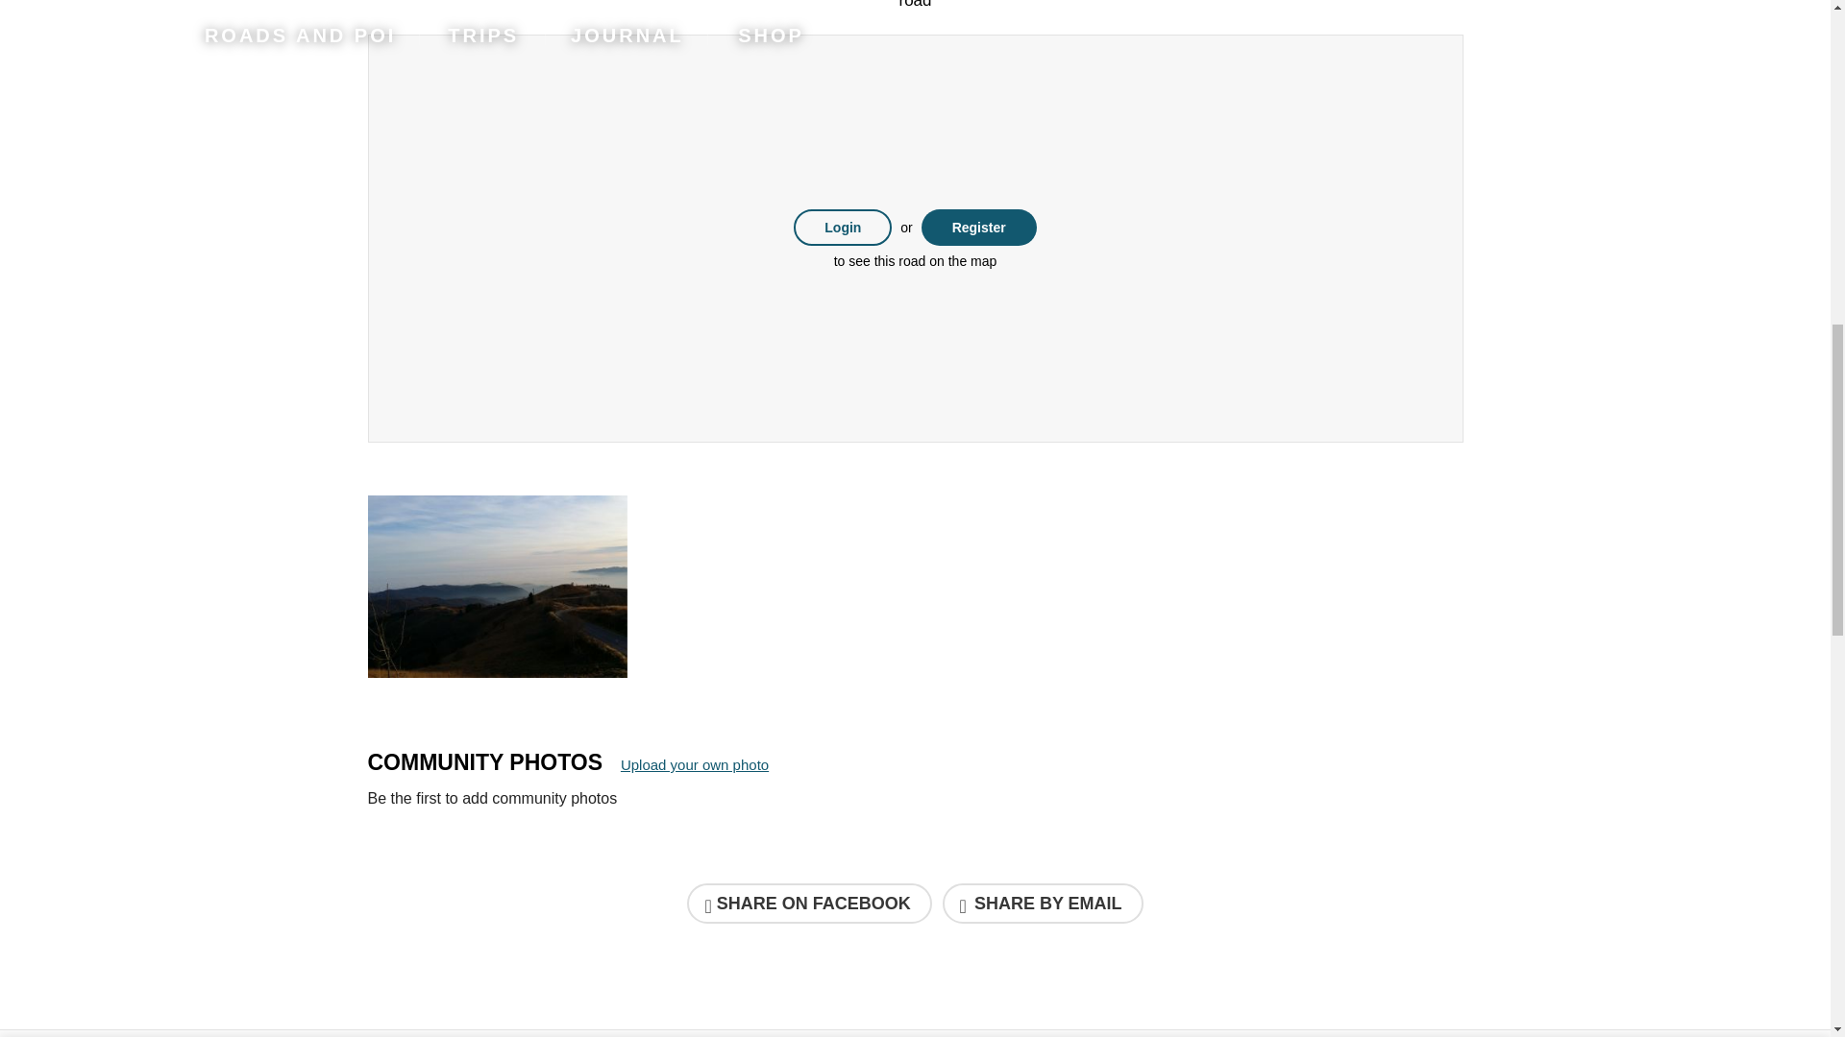  I want to click on Share by email, so click(1044, 904).